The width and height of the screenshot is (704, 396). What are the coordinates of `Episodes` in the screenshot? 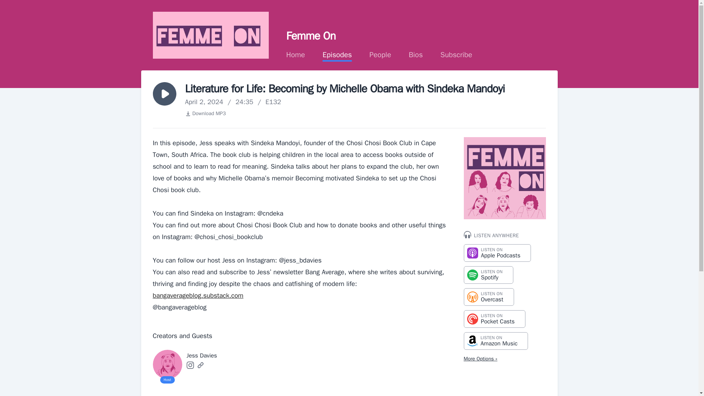 It's located at (381, 55).